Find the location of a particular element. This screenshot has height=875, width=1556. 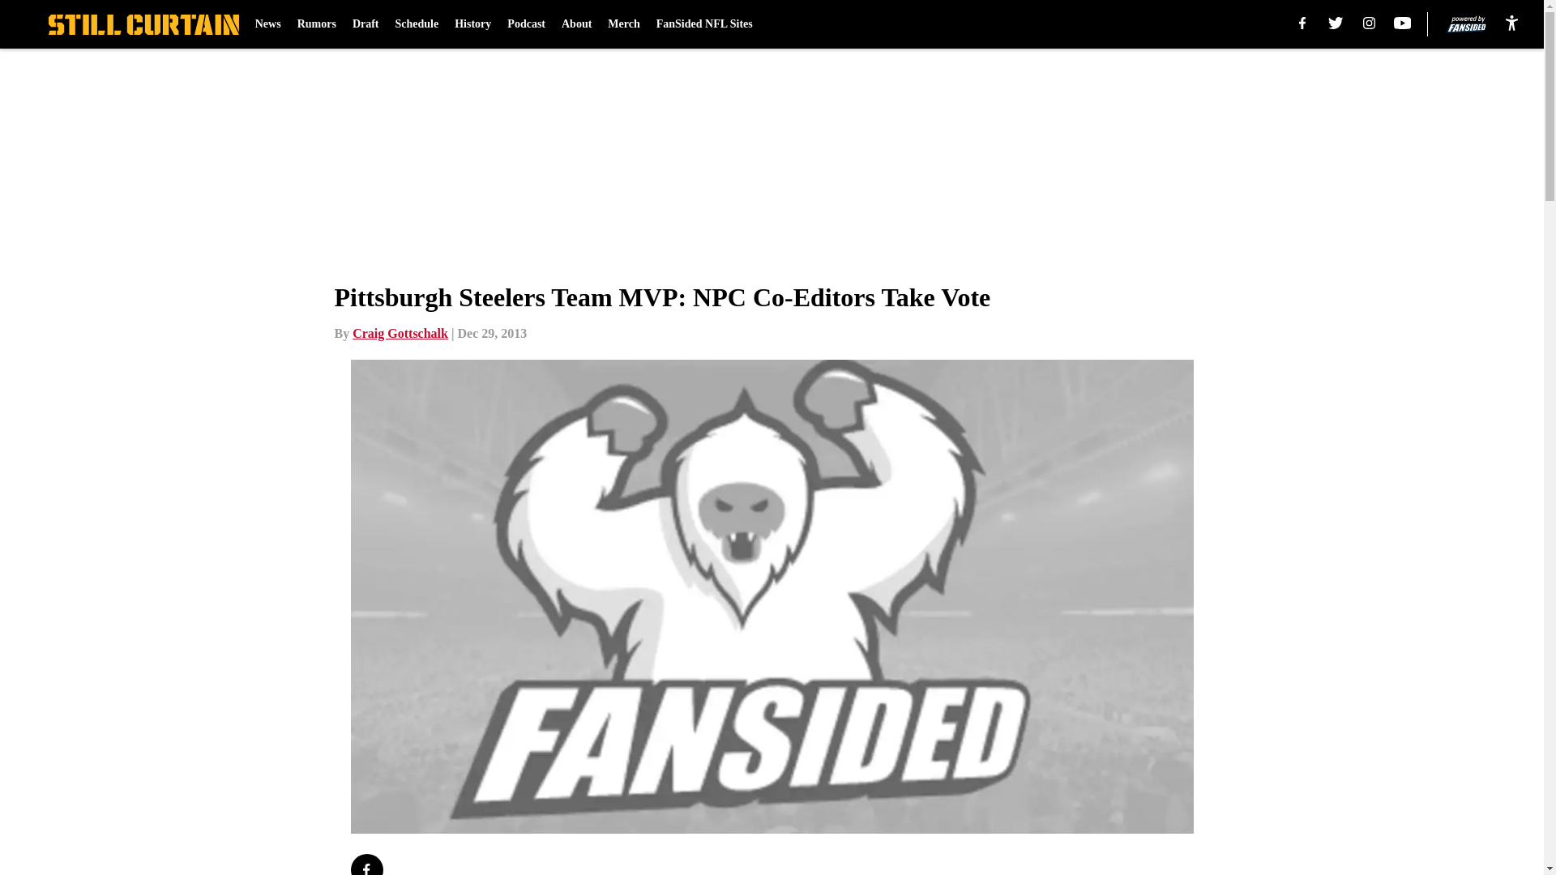

Podcast is located at coordinates (526, 24).